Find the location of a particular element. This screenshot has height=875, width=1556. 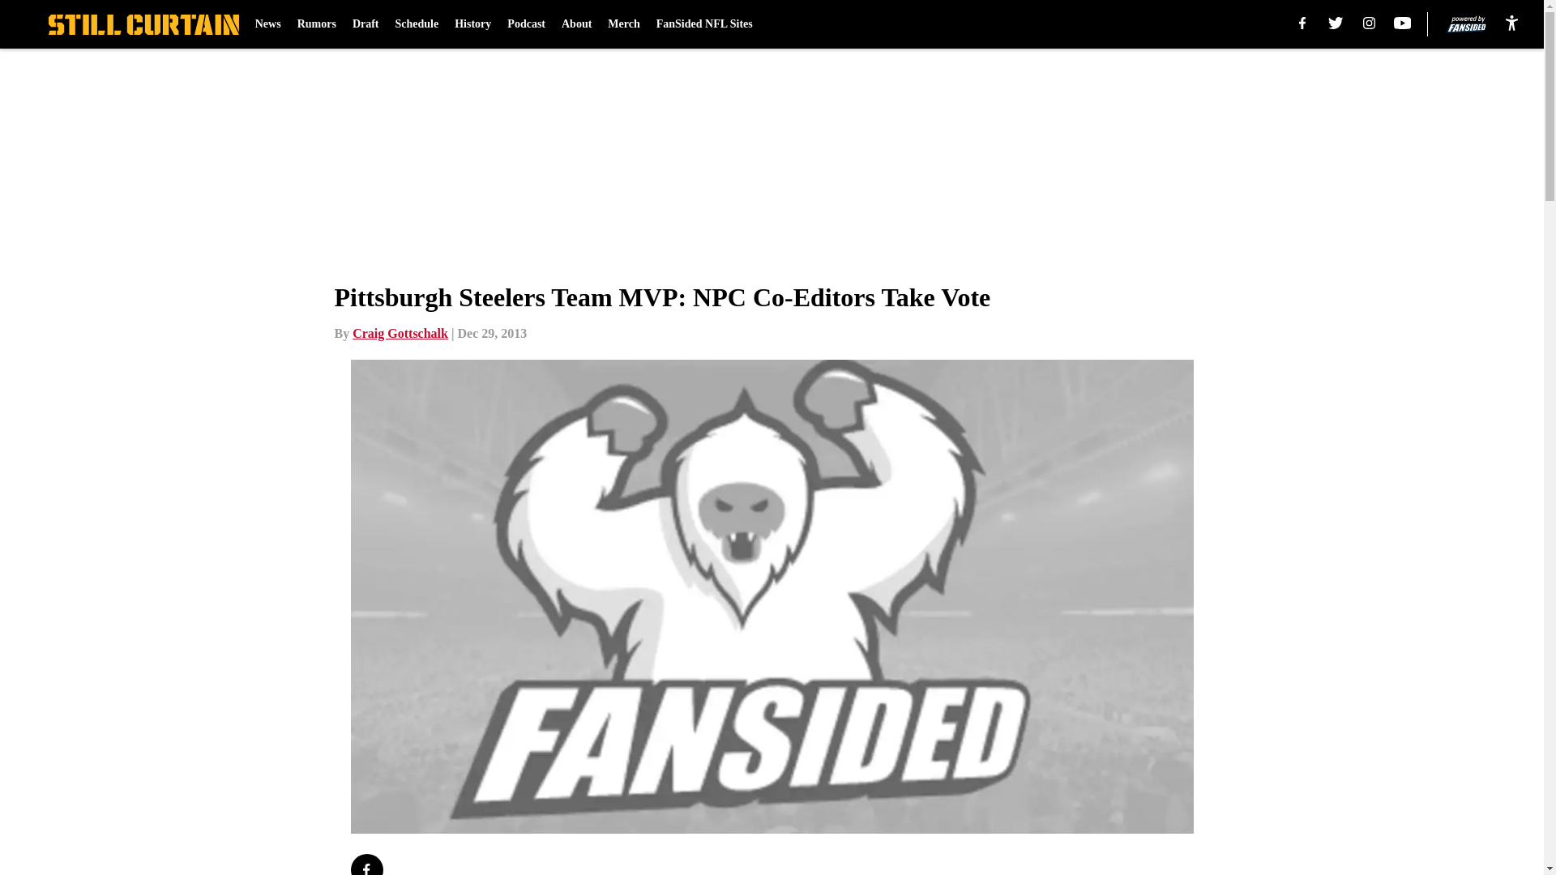

Podcast is located at coordinates (526, 24).